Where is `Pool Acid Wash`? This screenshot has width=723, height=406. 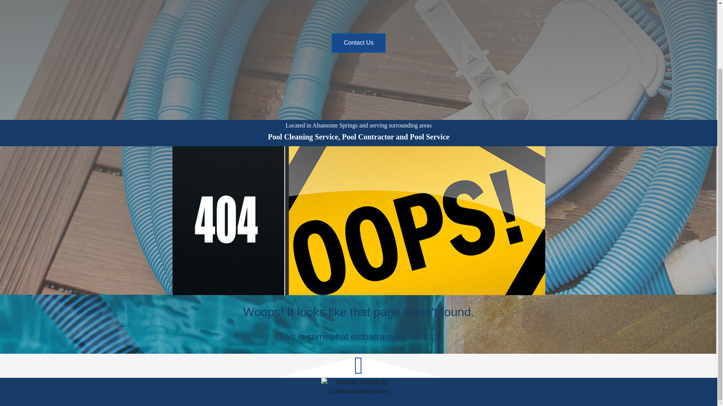 Pool Acid Wash is located at coordinates (593, 44).